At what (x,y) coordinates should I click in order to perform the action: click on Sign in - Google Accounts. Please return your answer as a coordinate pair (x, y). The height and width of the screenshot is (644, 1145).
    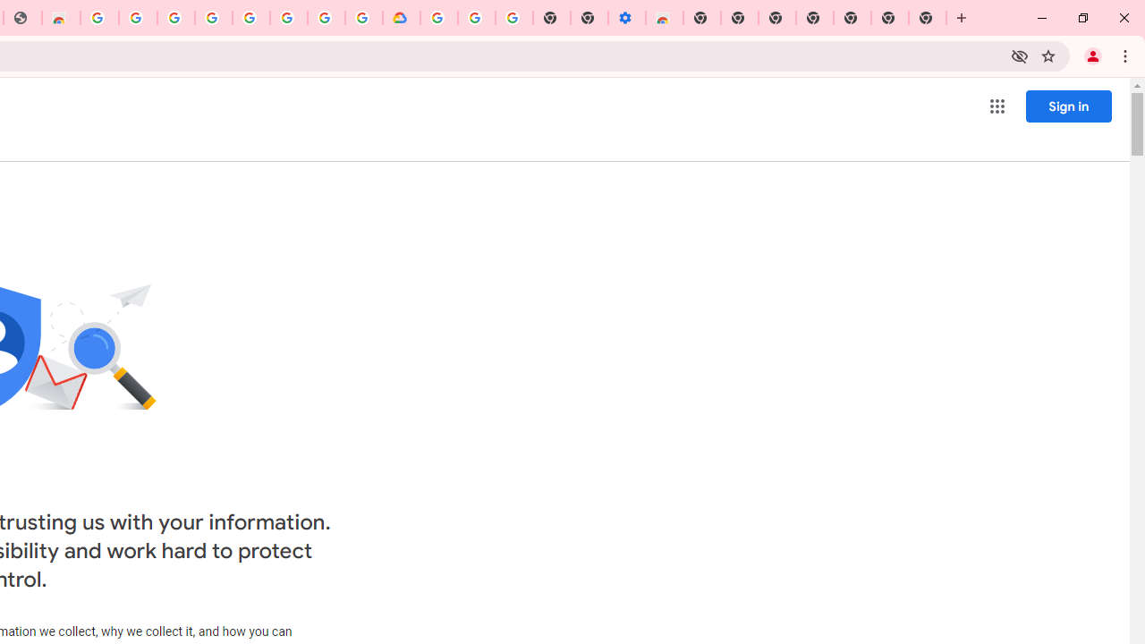
    Looking at the image, I should click on (327, 18).